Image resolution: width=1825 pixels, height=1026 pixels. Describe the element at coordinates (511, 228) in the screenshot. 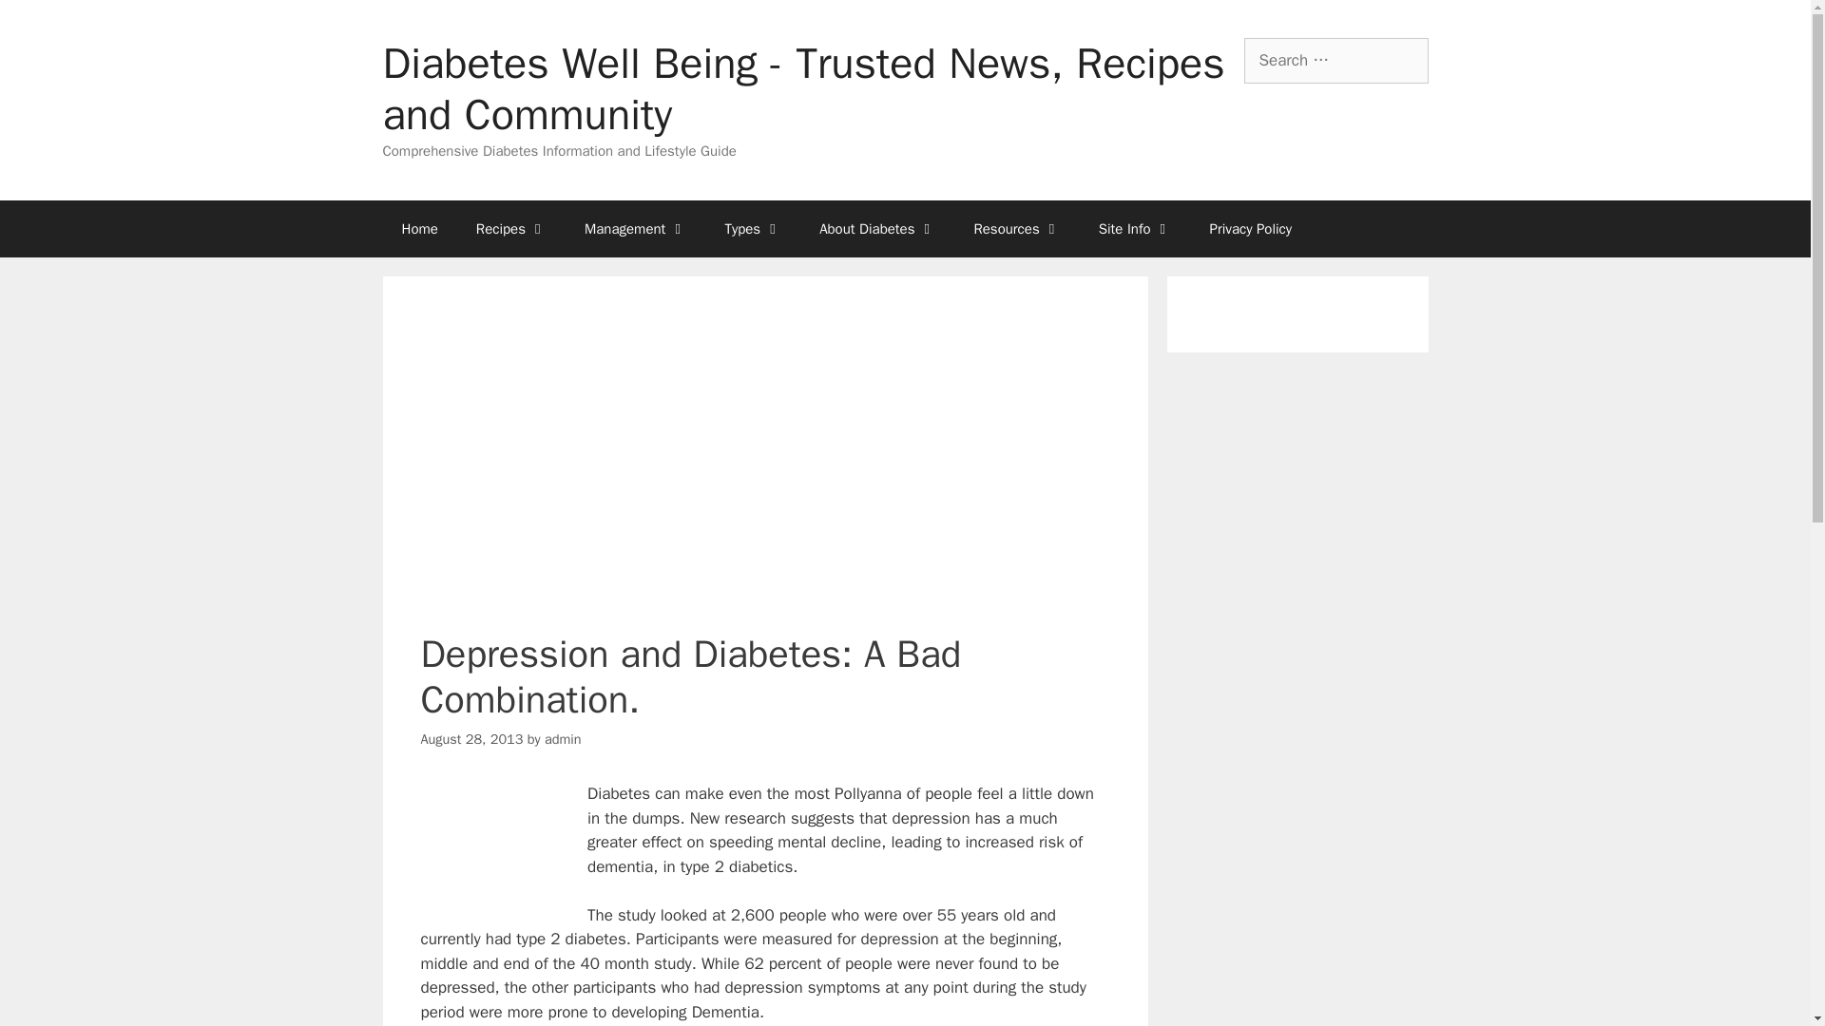

I see `Recipes` at that location.